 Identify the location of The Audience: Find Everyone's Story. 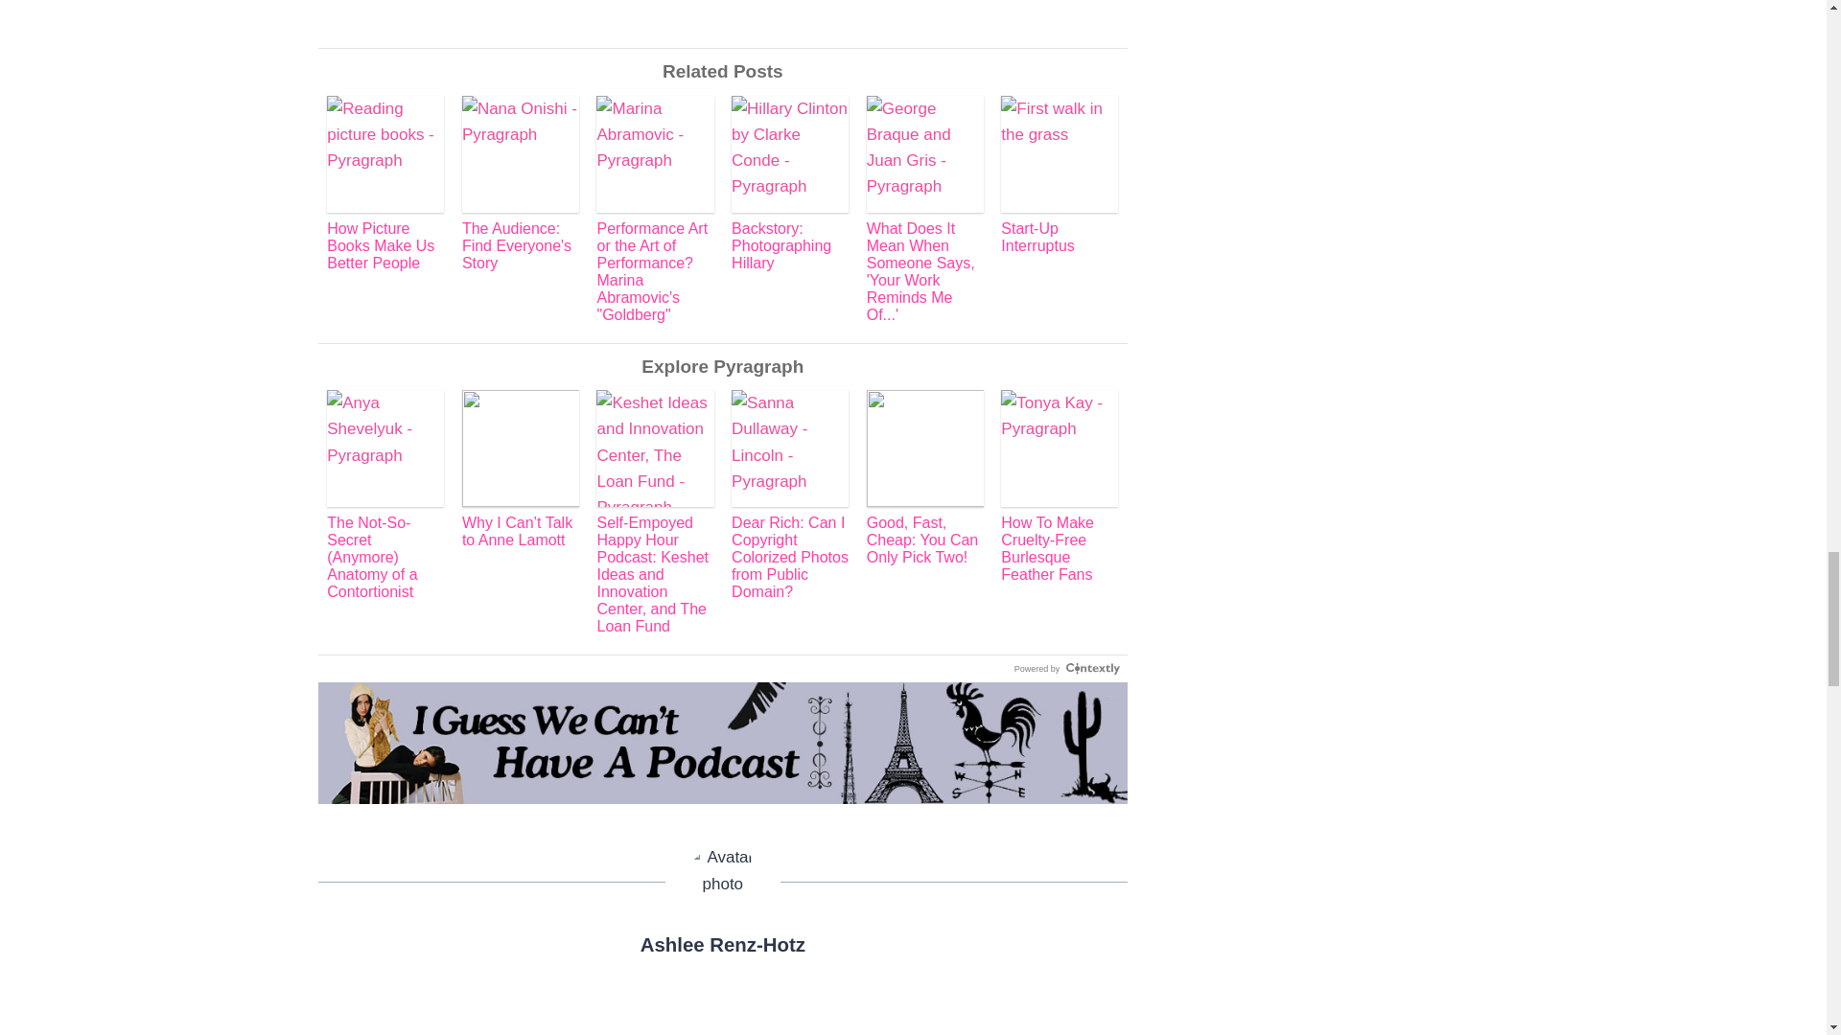
(520, 184).